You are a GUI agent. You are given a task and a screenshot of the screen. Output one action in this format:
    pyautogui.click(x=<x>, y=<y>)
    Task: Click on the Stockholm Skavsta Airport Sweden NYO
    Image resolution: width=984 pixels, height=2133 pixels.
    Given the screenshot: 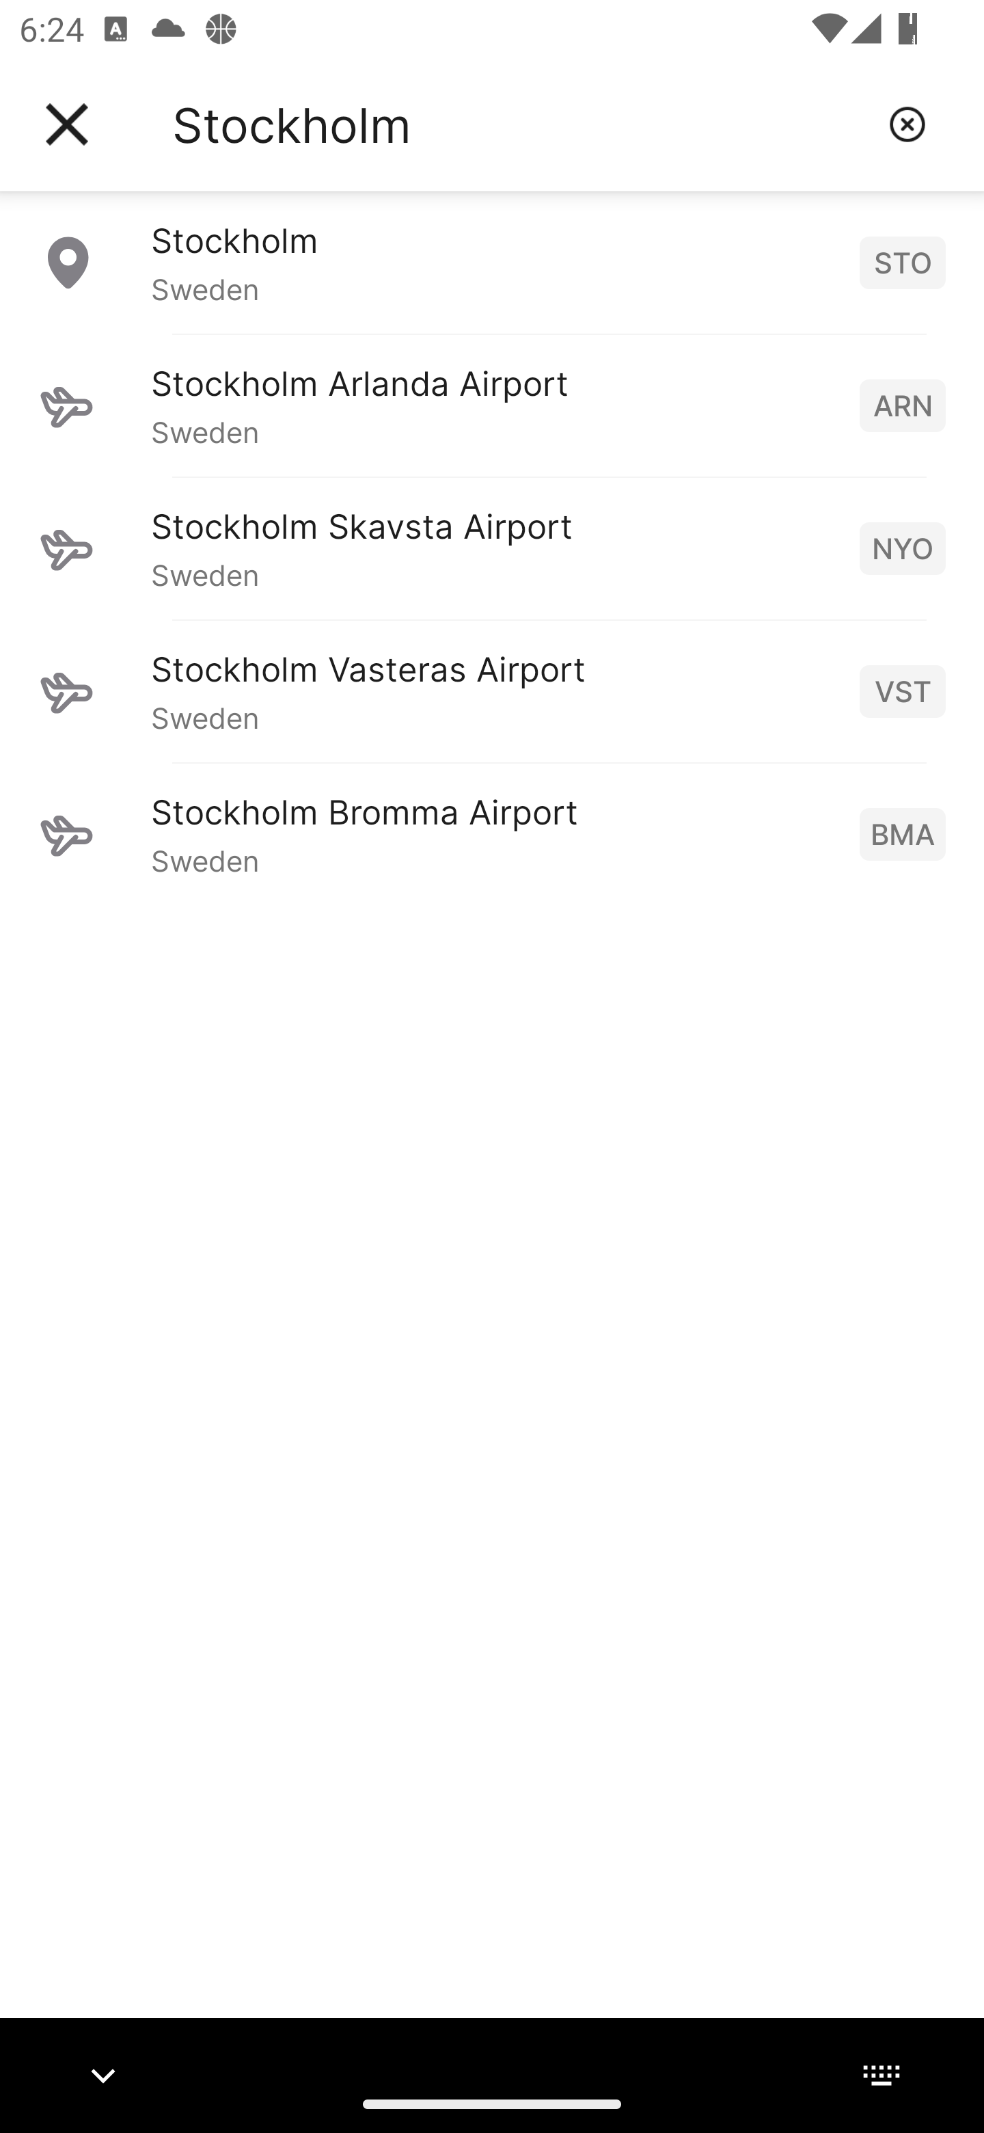 What is the action you would take?
    pyautogui.click(x=492, y=548)
    